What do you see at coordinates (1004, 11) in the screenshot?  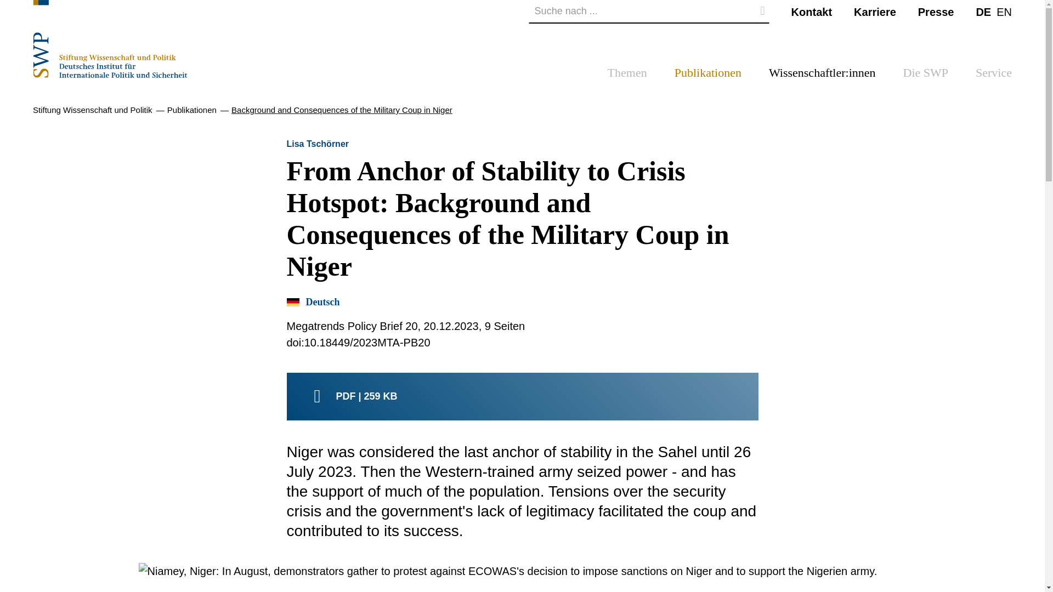 I see `EN` at bounding box center [1004, 11].